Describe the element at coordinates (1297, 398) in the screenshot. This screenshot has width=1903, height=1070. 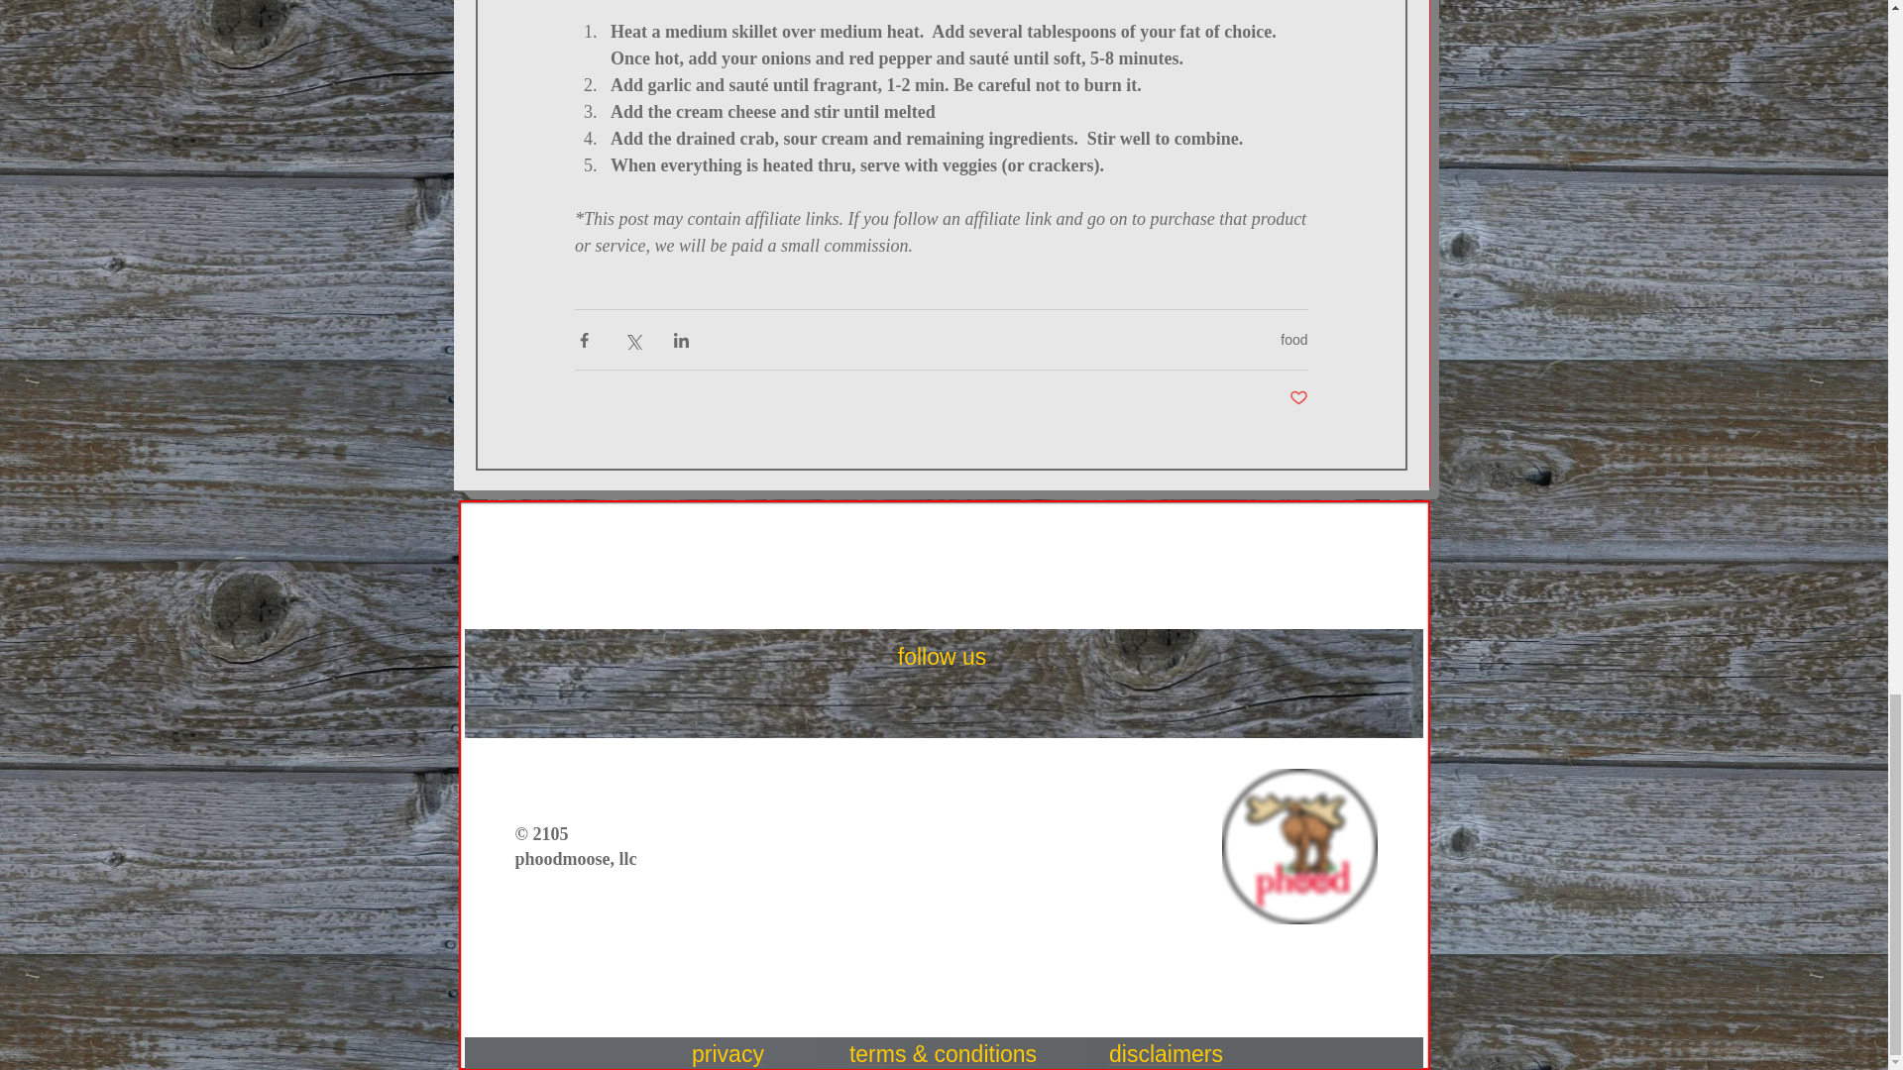
I see `Post not marked as liked` at that location.